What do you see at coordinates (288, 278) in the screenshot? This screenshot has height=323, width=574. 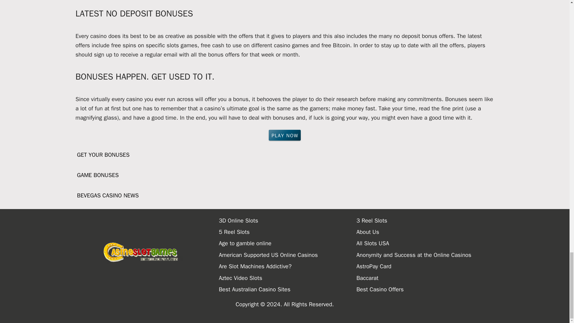 I see `Aztec Video Slots` at bounding box center [288, 278].